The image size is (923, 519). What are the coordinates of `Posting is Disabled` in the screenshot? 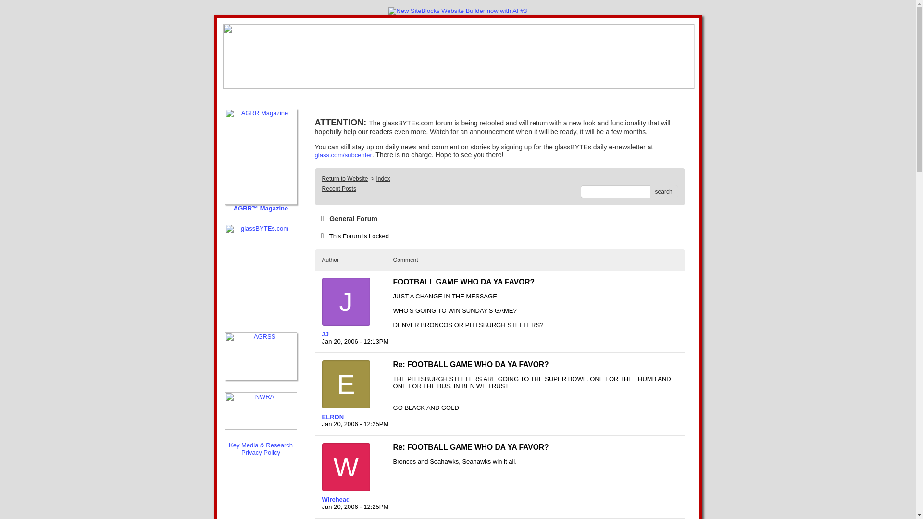 It's located at (353, 235).